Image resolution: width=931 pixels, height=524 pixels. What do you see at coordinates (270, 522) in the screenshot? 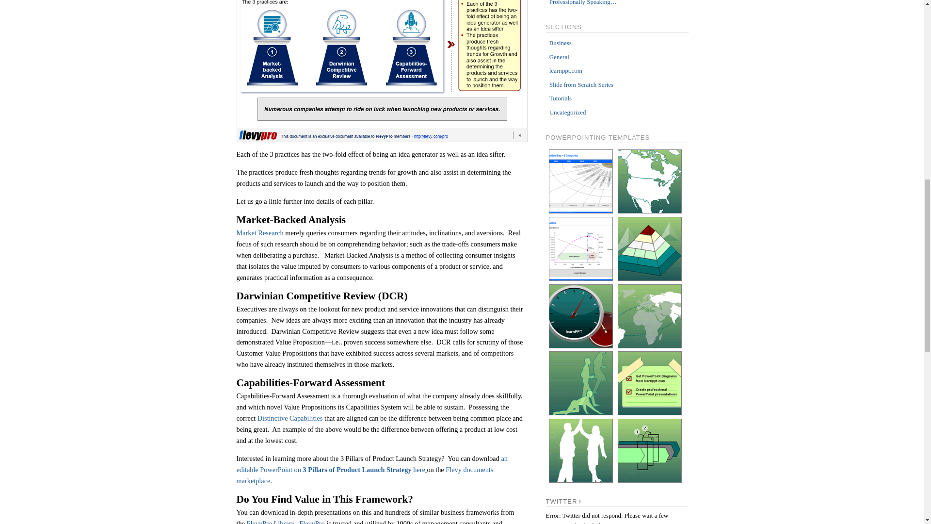
I see `FlevyPro Library` at bounding box center [270, 522].